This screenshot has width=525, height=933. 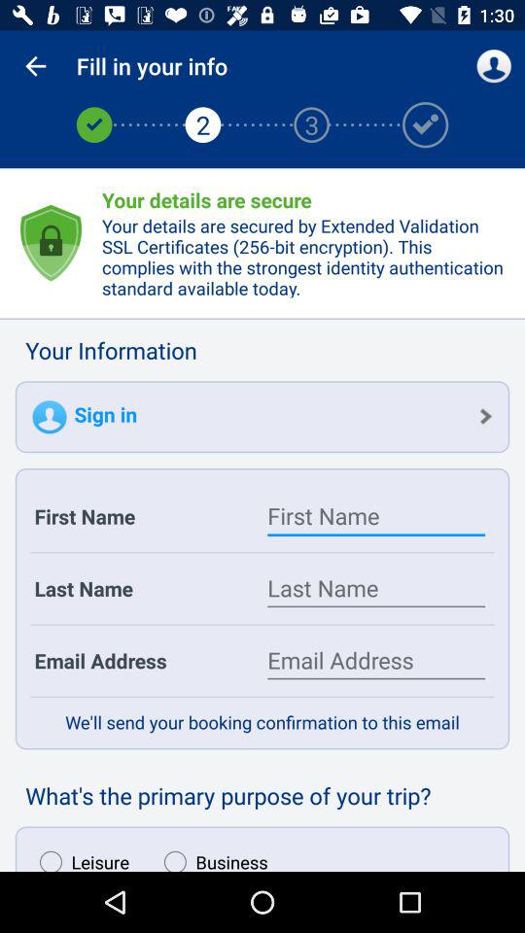 What do you see at coordinates (262, 417) in the screenshot?
I see `flip to sign in` at bounding box center [262, 417].